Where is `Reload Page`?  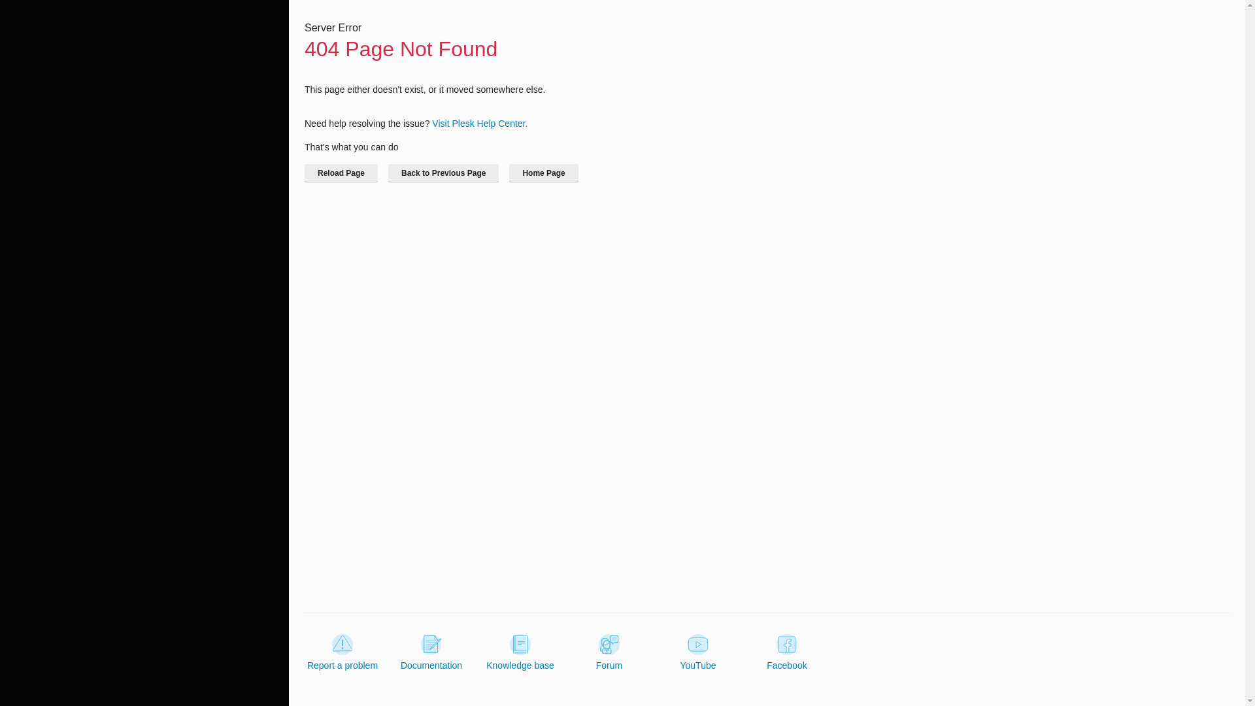 Reload Page is located at coordinates (341, 173).